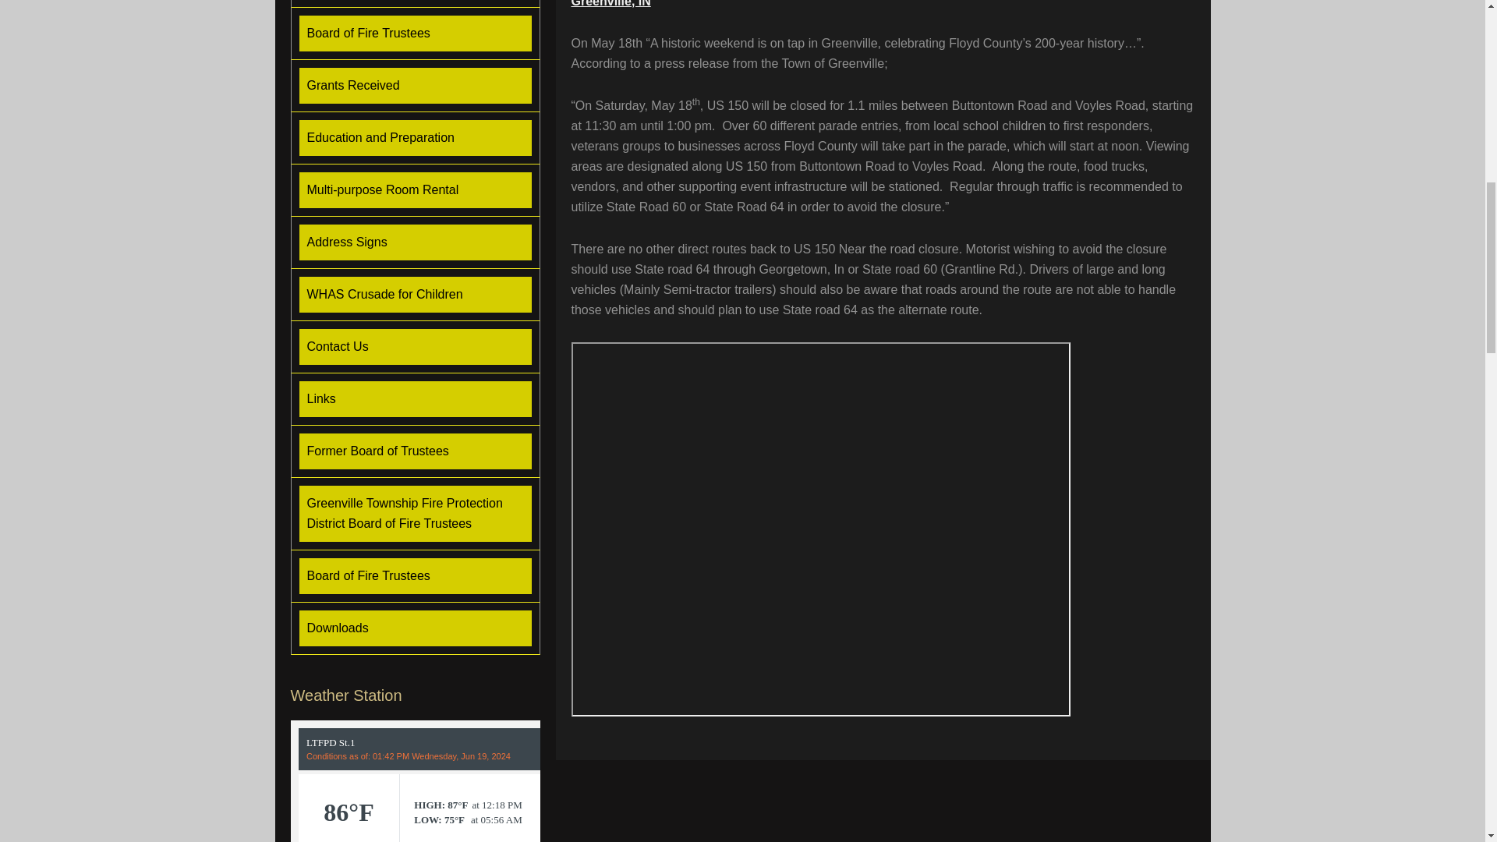 The width and height of the screenshot is (1497, 842). Describe the element at coordinates (415, 190) in the screenshot. I see `Multi-purpose Room Rental` at that location.